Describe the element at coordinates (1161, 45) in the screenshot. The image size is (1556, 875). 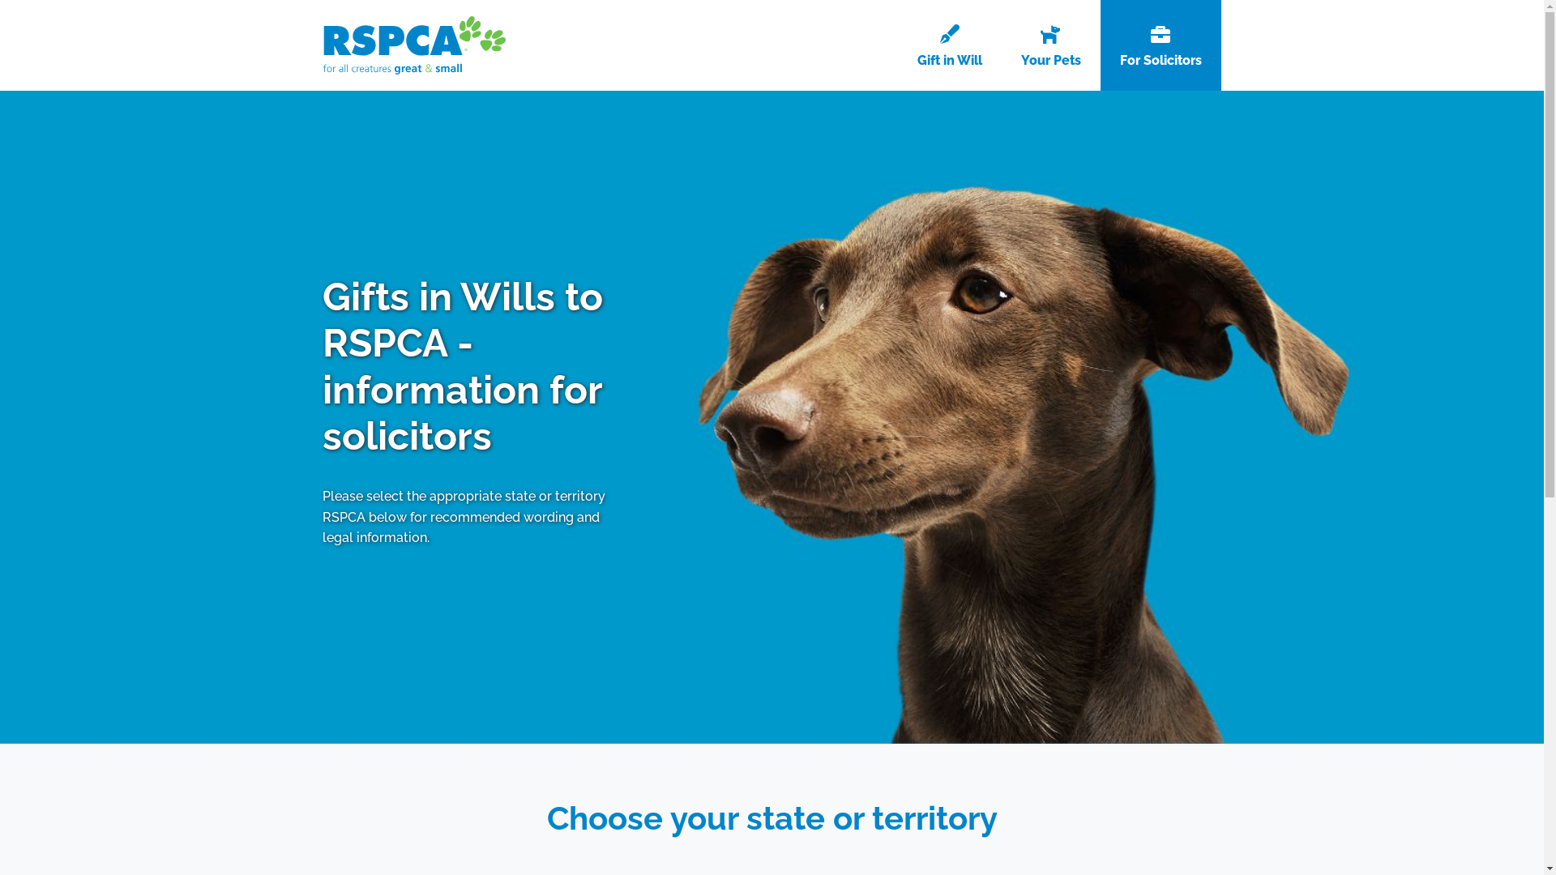
I see `For Solicitors
(current)` at that location.